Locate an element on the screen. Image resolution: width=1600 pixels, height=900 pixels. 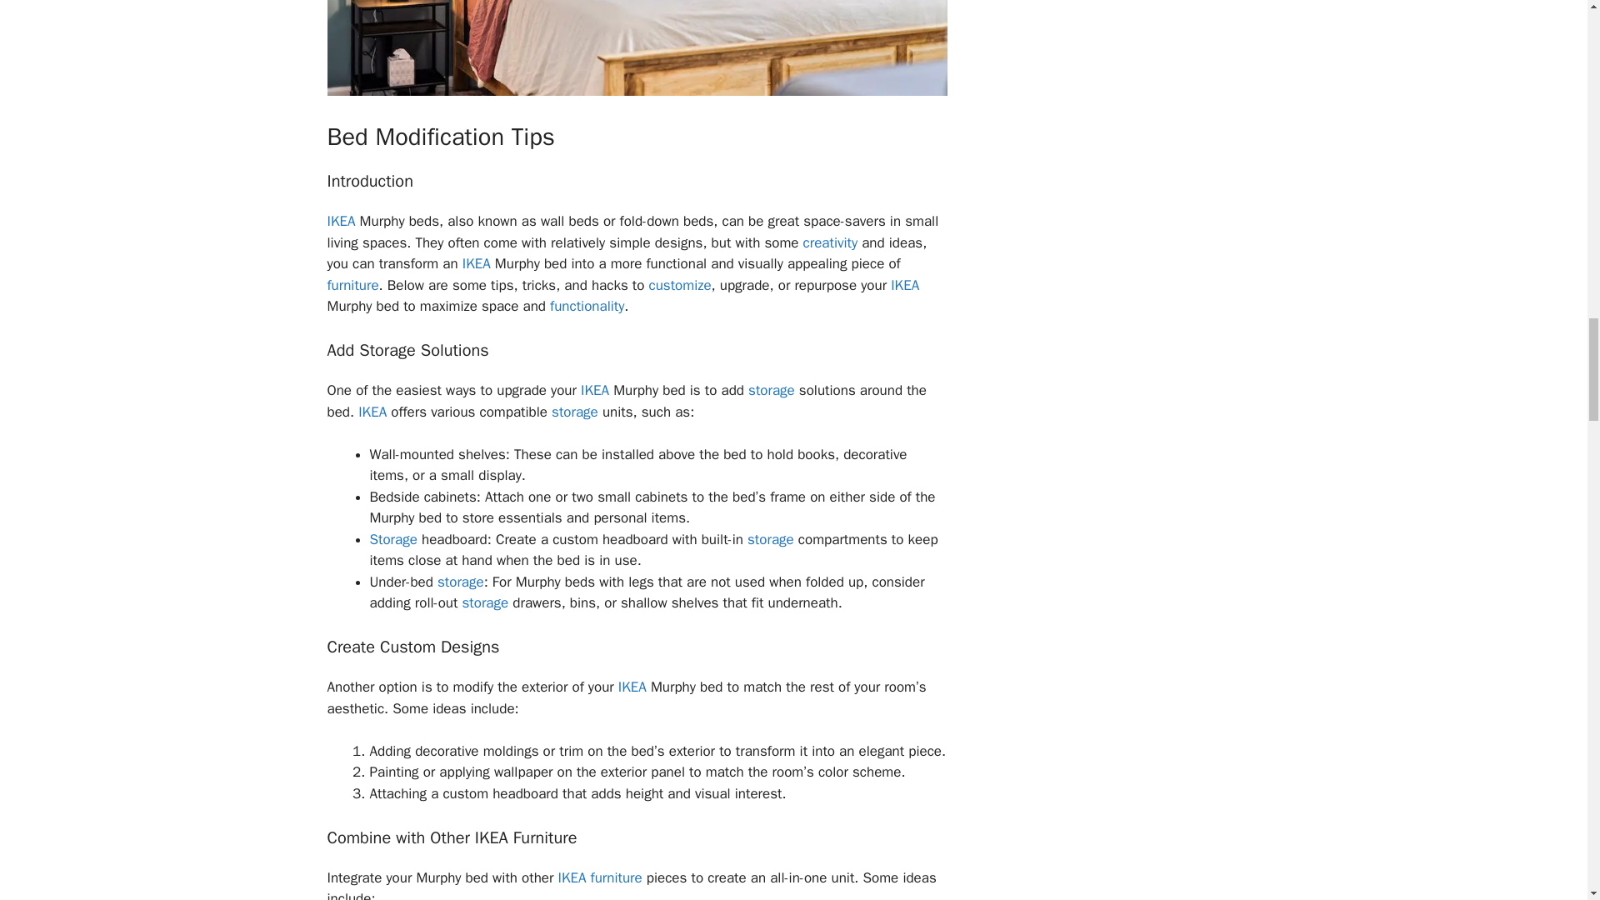
IKEA is located at coordinates (477, 263).